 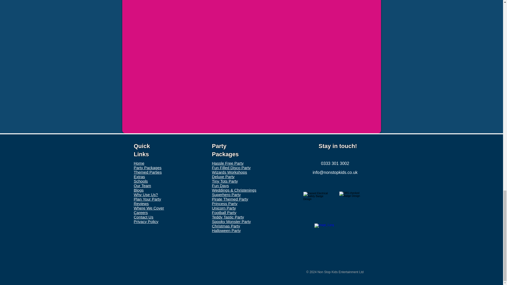 I want to click on Extras, so click(x=139, y=177).